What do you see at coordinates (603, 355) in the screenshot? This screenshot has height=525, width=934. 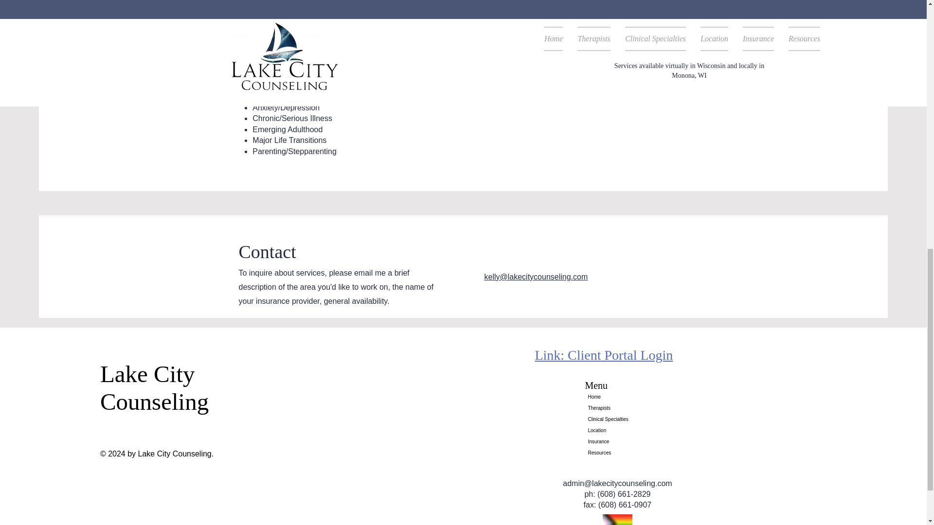 I see `Link: Client Portal Login` at bounding box center [603, 355].